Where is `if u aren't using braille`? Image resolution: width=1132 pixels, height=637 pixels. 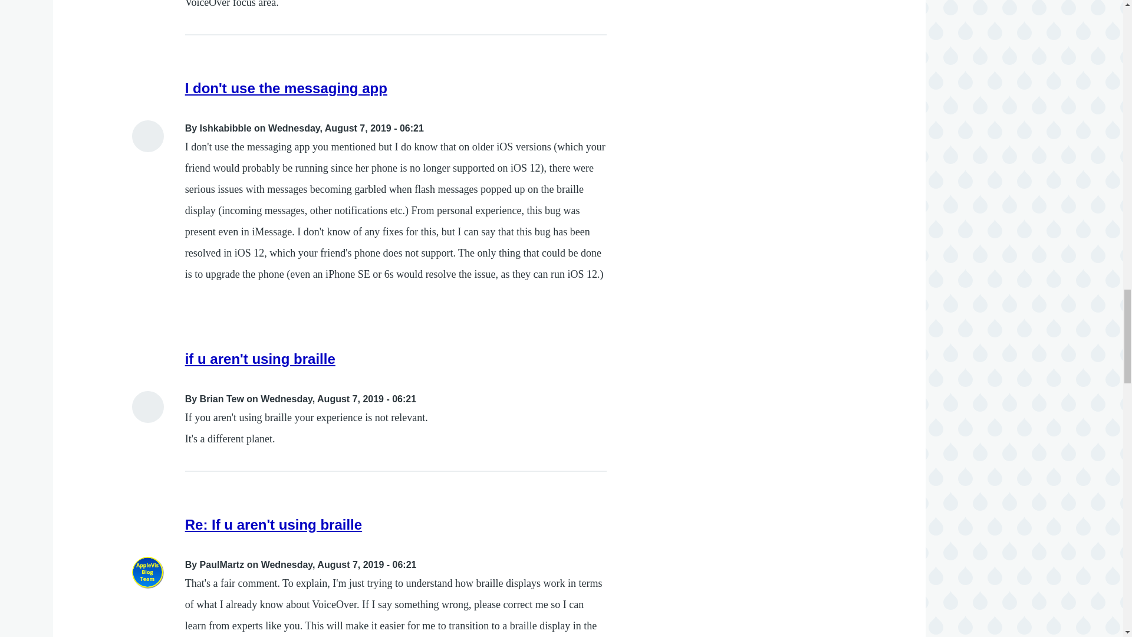 if u aren't using braille is located at coordinates (260, 359).